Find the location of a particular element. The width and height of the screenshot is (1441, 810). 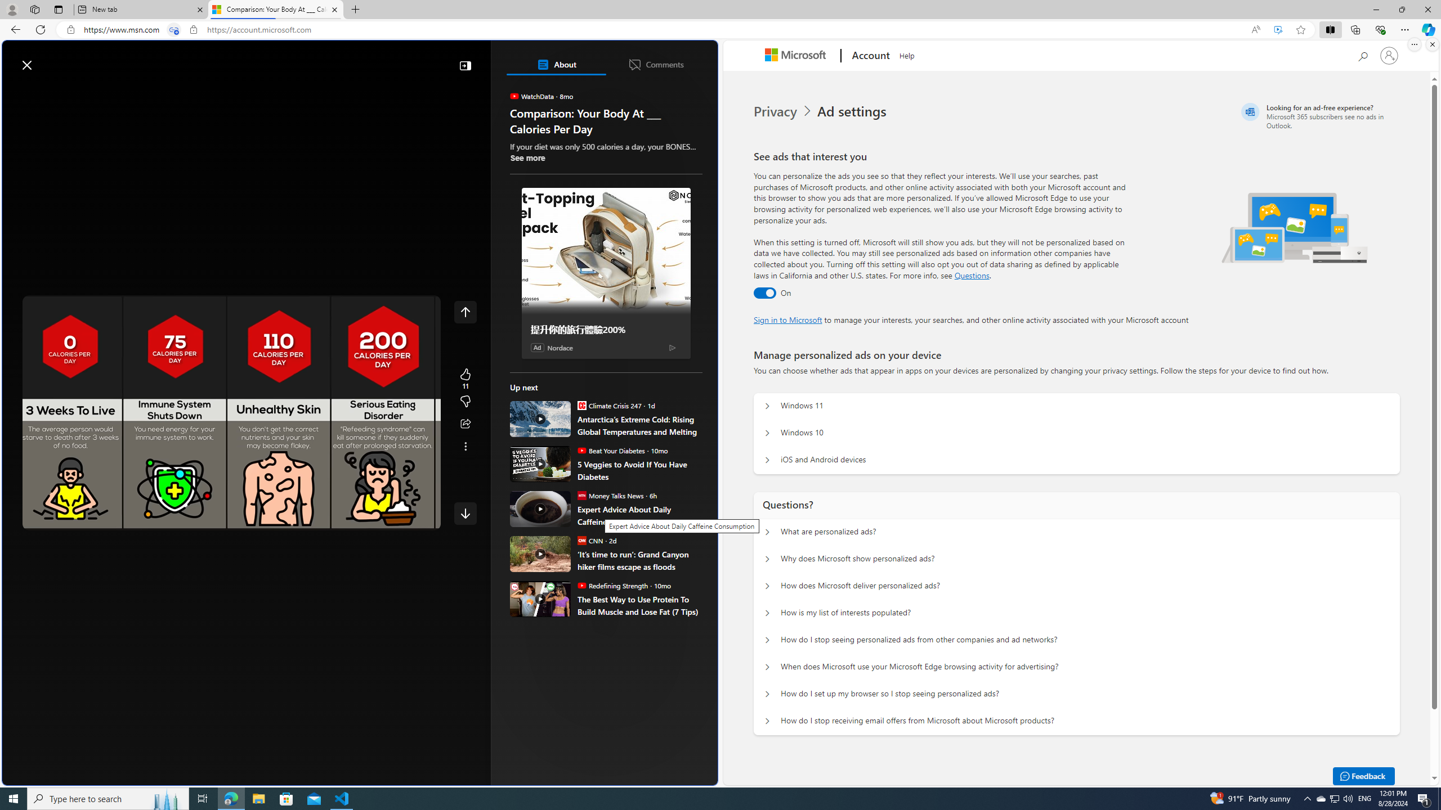

Close is located at coordinates (1427, 10).